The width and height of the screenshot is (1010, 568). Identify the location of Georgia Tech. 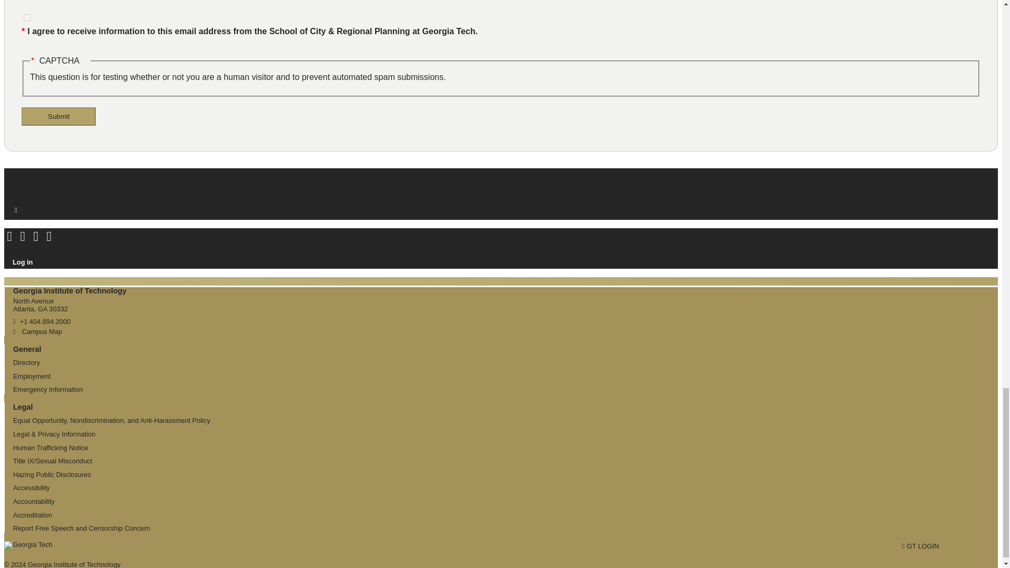
(28, 548).